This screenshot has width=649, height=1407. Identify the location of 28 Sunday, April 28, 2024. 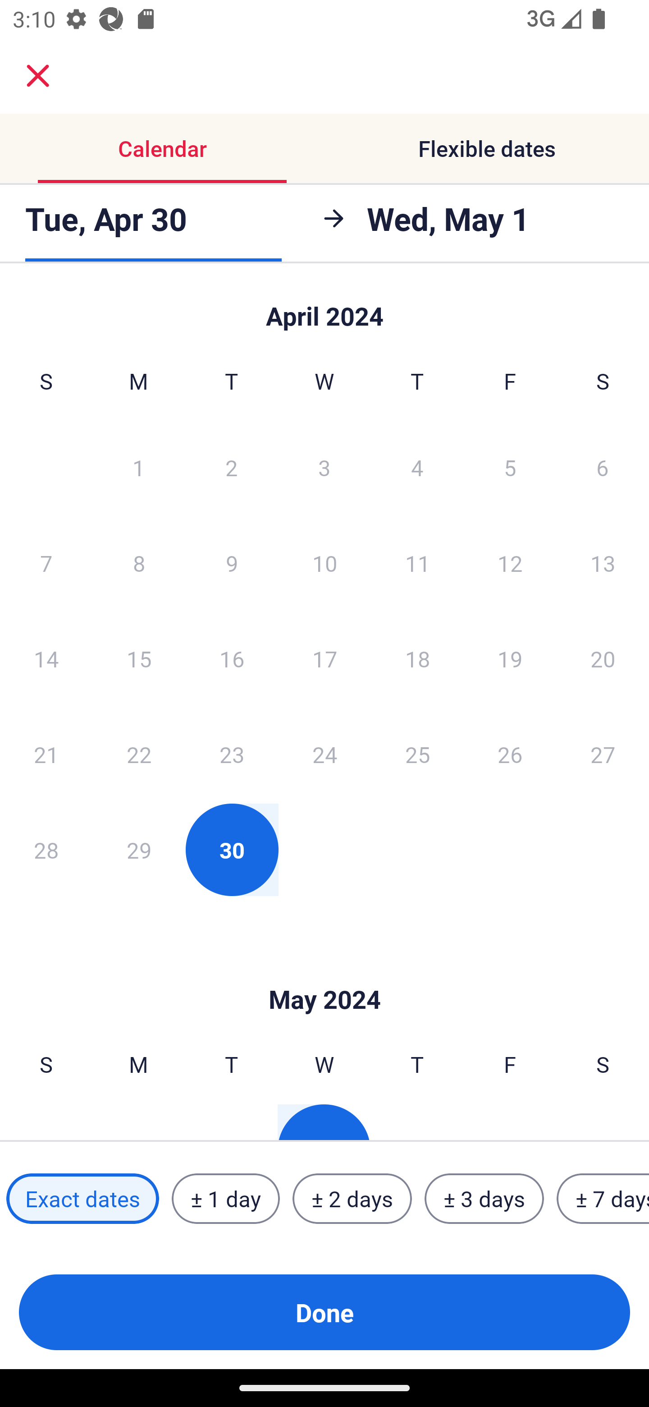
(46, 850).